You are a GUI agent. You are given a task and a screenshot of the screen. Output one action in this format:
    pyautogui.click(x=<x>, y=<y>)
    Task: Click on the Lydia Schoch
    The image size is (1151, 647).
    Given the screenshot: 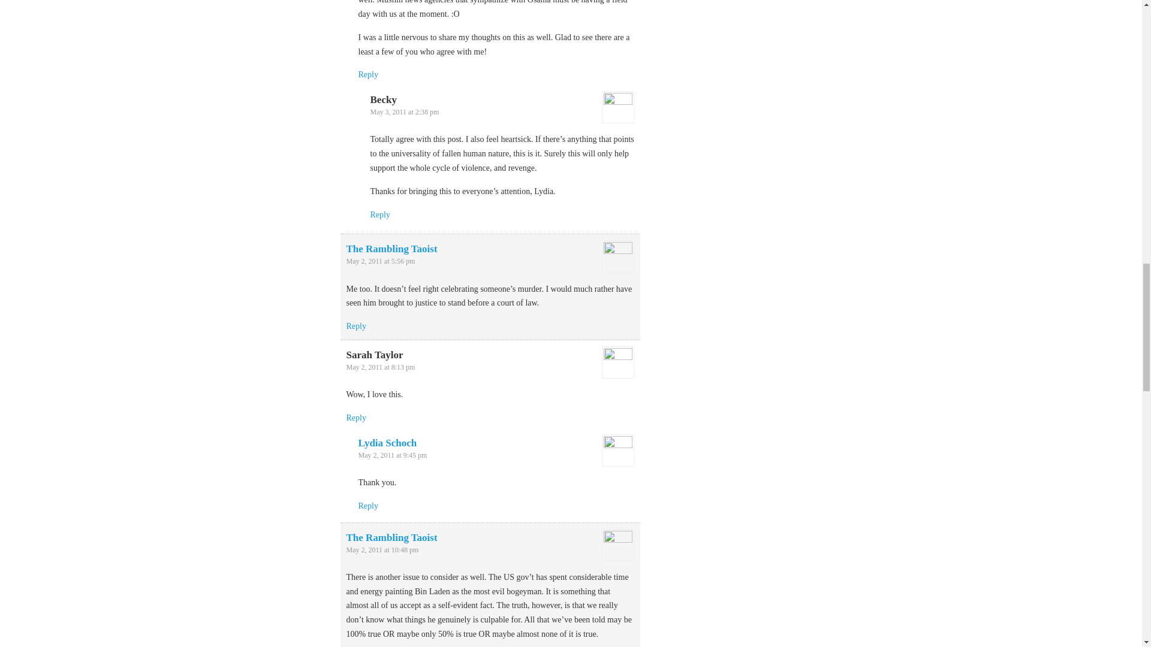 What is the action you would take?
    pyautogui.click(x=387, y=443)
    